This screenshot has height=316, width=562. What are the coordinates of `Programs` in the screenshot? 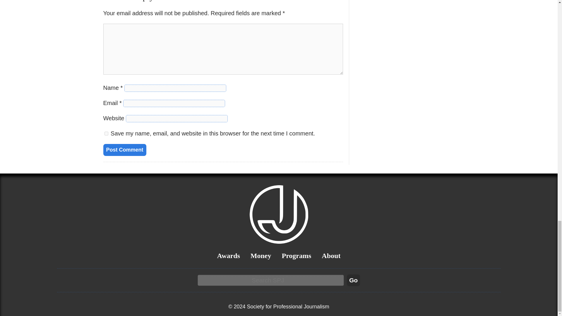 It's located at (296, 255).